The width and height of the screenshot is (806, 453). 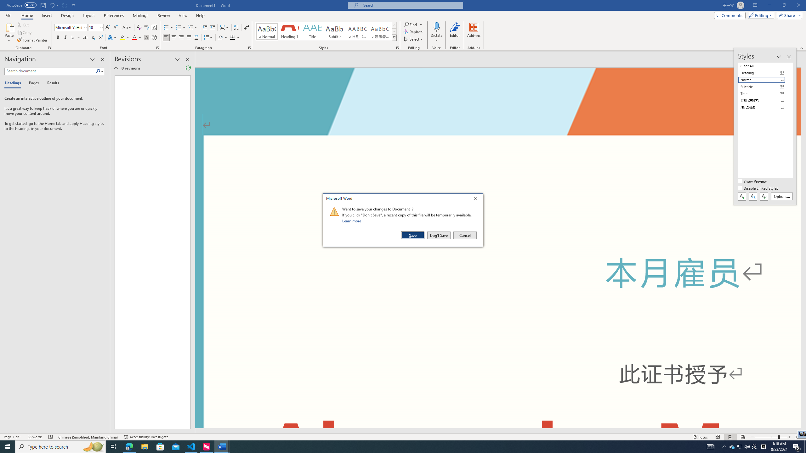 What do you see at coordinates (766, 66) in the screenshot?
I see `Clear All` at bounding box center [766, 66].